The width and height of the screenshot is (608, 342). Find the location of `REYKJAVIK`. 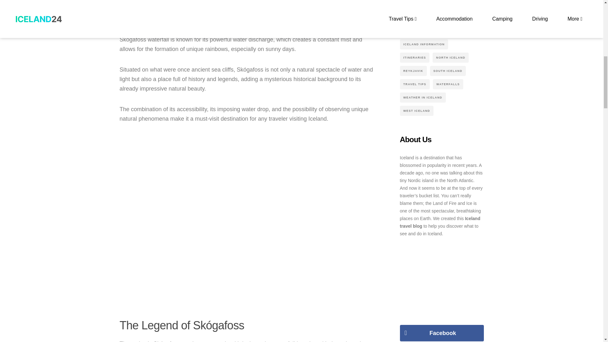

REYKJAVIK is located at coordinates (413, 71).